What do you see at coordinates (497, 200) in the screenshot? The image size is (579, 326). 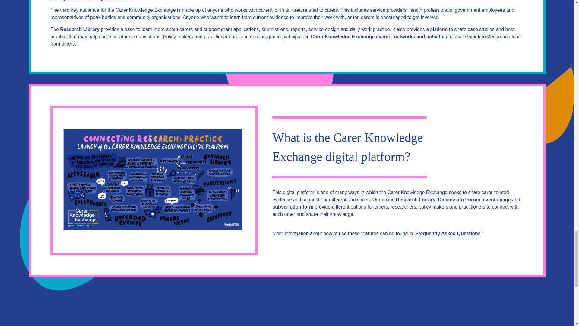 I see `Get involved` at bounding box center [497, 200].